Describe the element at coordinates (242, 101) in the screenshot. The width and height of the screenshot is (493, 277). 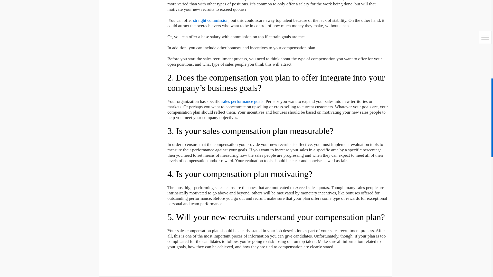
I see `sales performance goals` at that location.